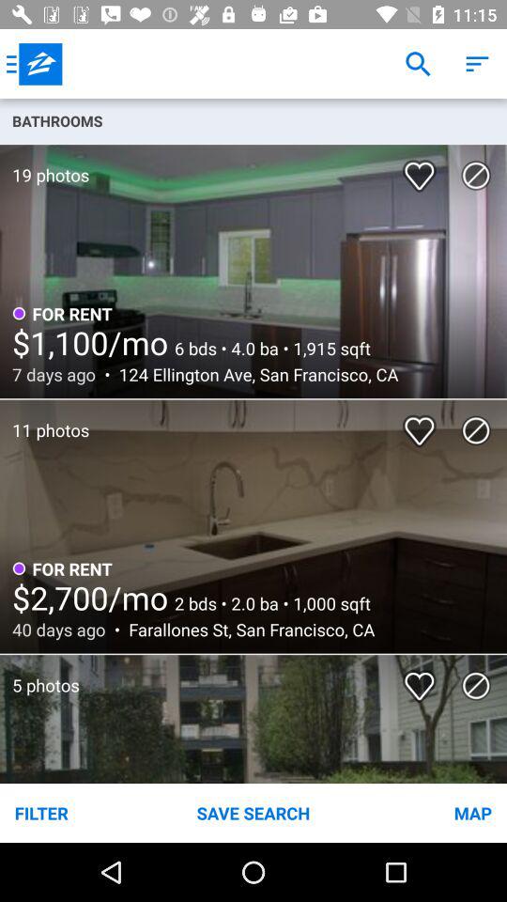 The image size is (507, 902). What do you see at coordinates (45, 421) in the screenshot?
I see `turn off 11 photos item` at bounding box center [45, 421].